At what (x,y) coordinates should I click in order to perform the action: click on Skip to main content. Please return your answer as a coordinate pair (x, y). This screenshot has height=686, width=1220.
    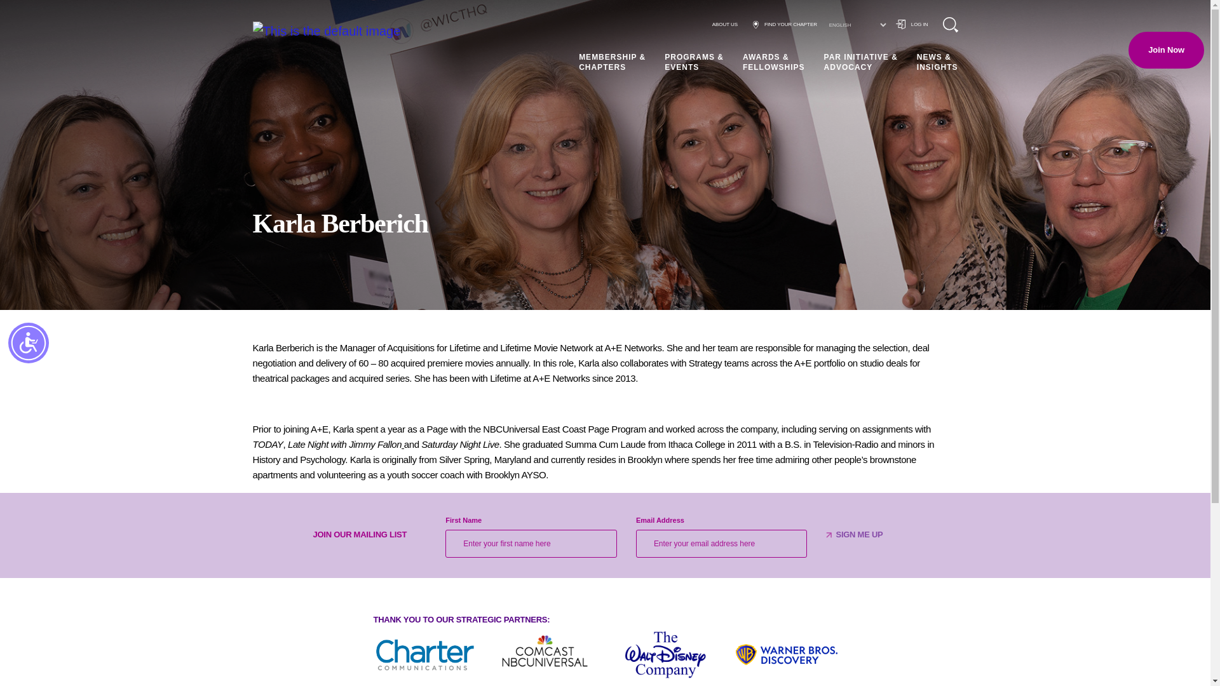
    Looking at the image, I should click on (20, 14).